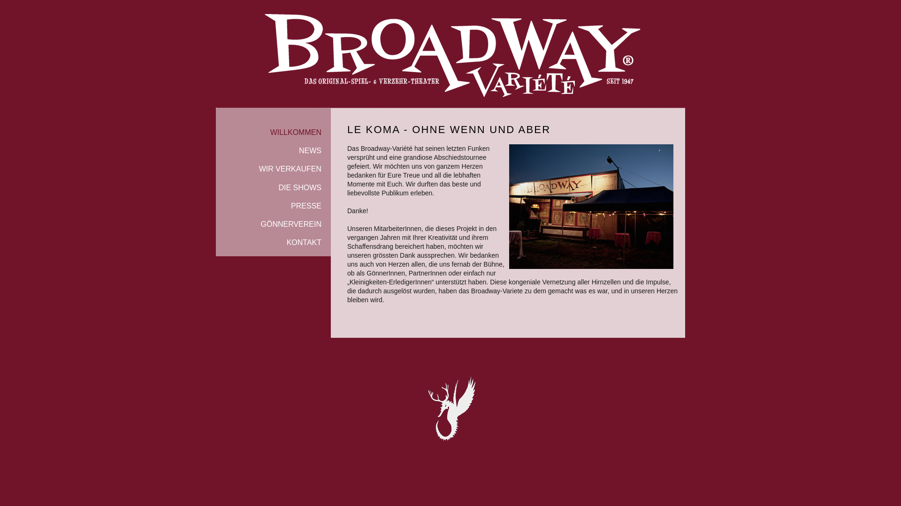 The height and width of the screenshot is (506, 901). Describe the element at coordinates (268, 240) in the screenshot. I see `KONTAKT` at that location.